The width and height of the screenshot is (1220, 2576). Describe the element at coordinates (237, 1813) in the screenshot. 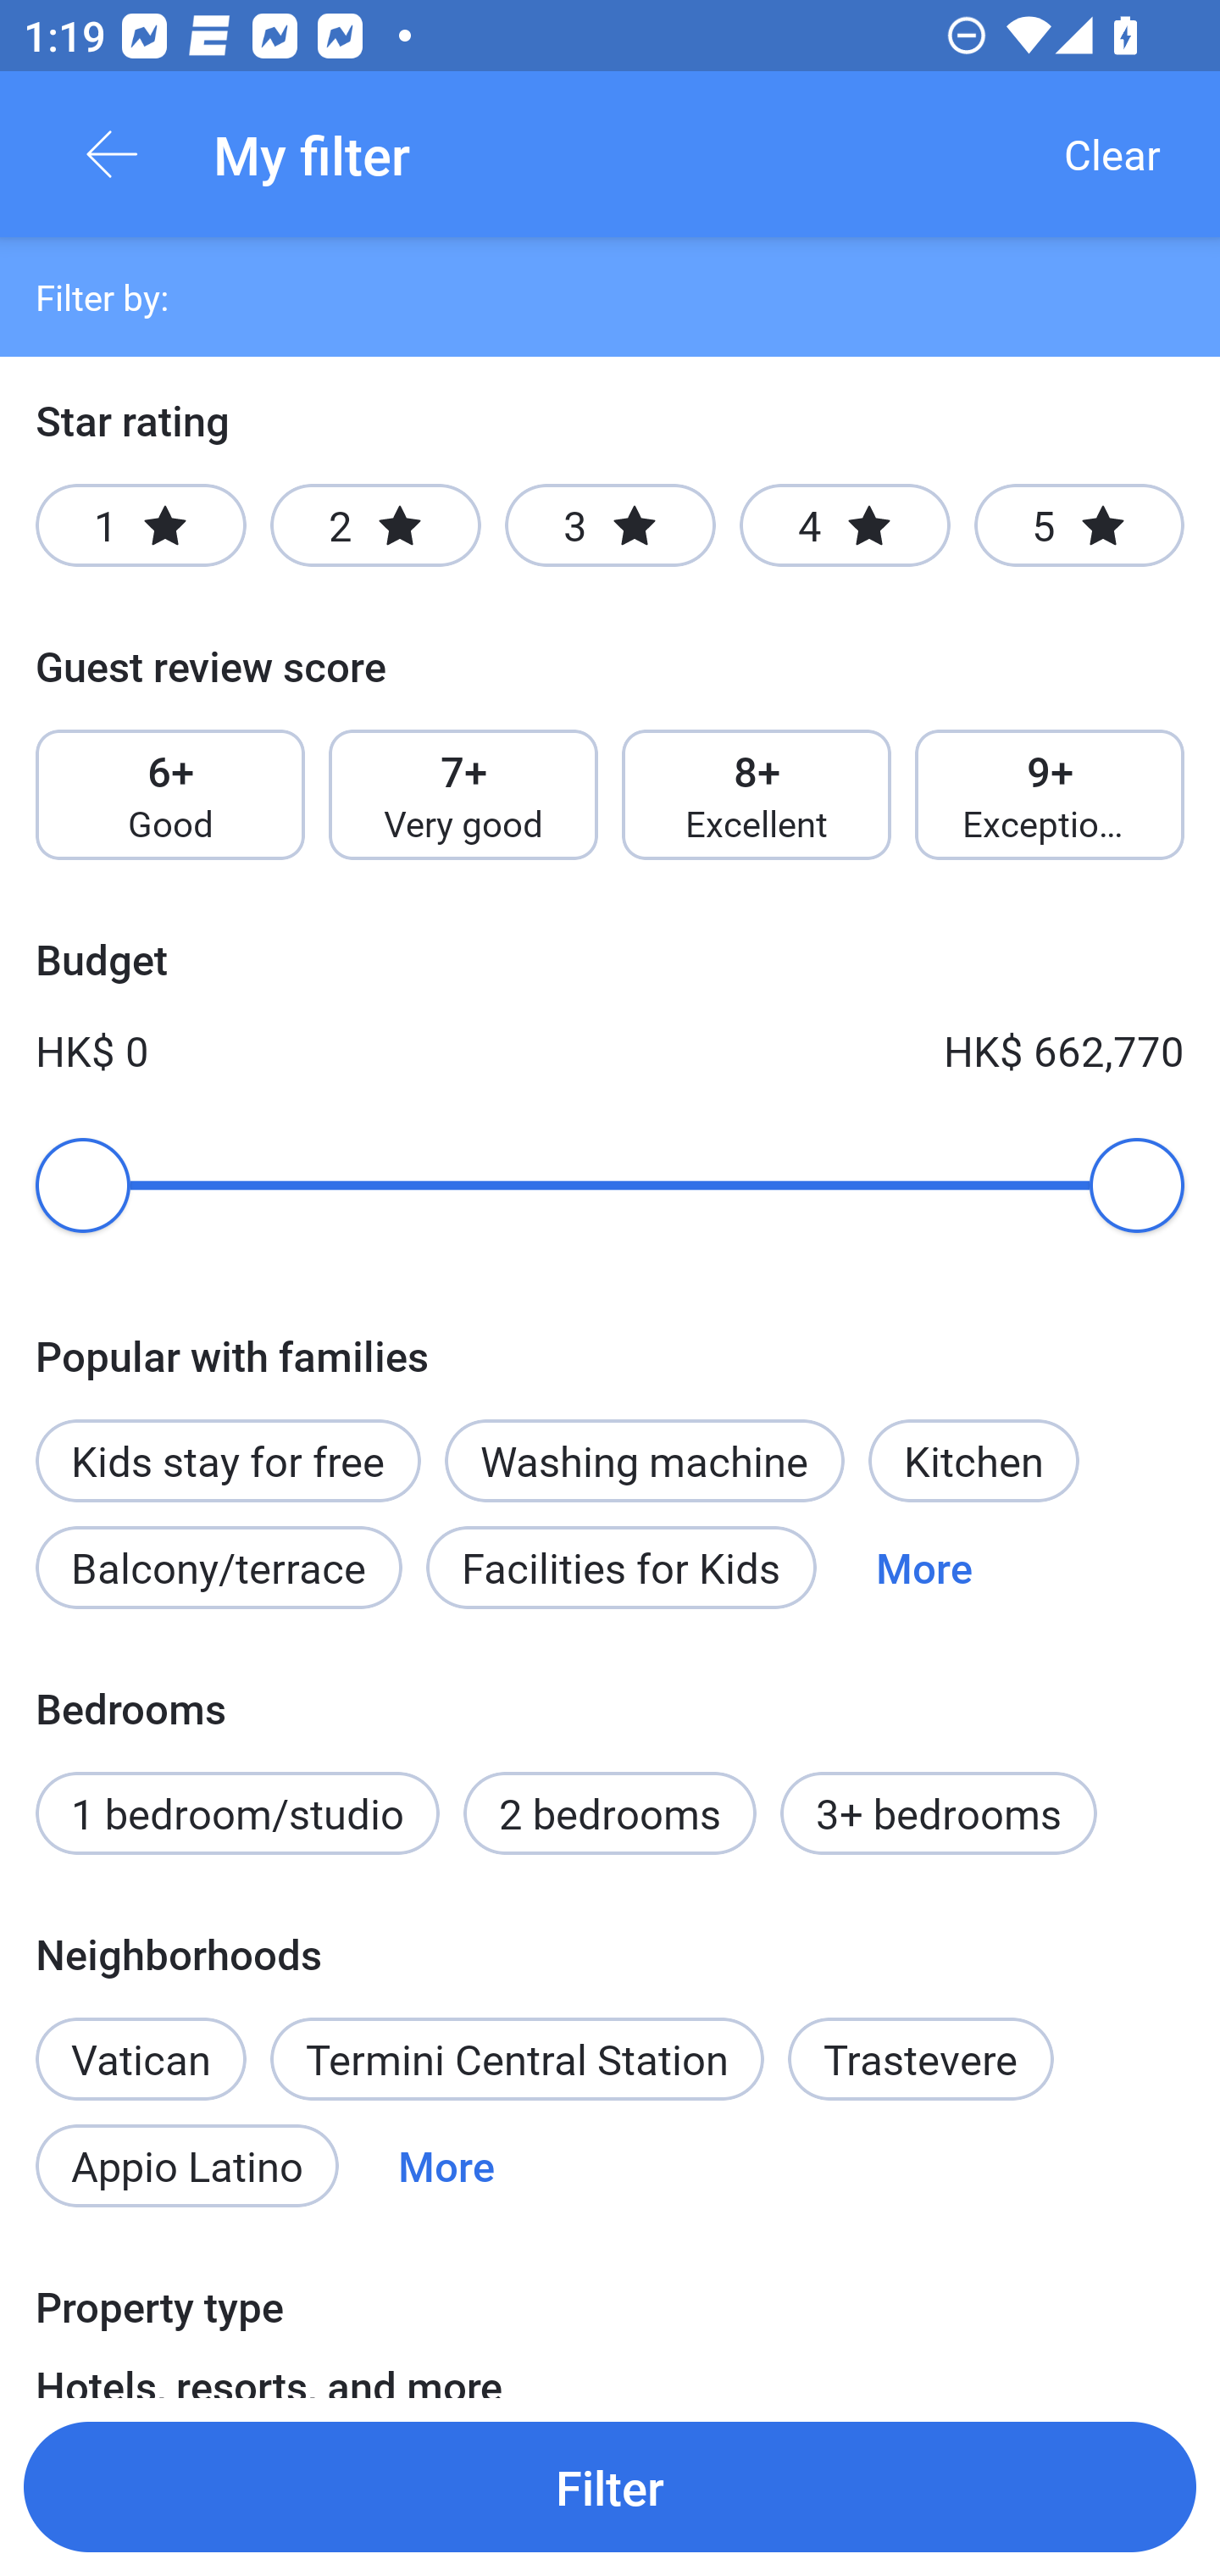

I see `1 bedroom/studio` at that location.